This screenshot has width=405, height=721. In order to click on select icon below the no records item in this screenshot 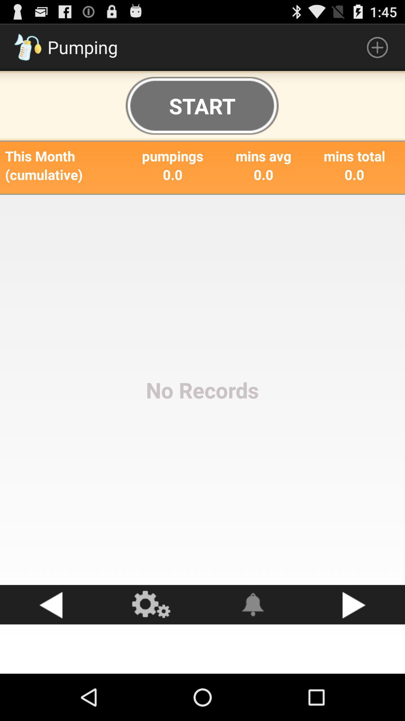, I will do `click(51, 605)`.